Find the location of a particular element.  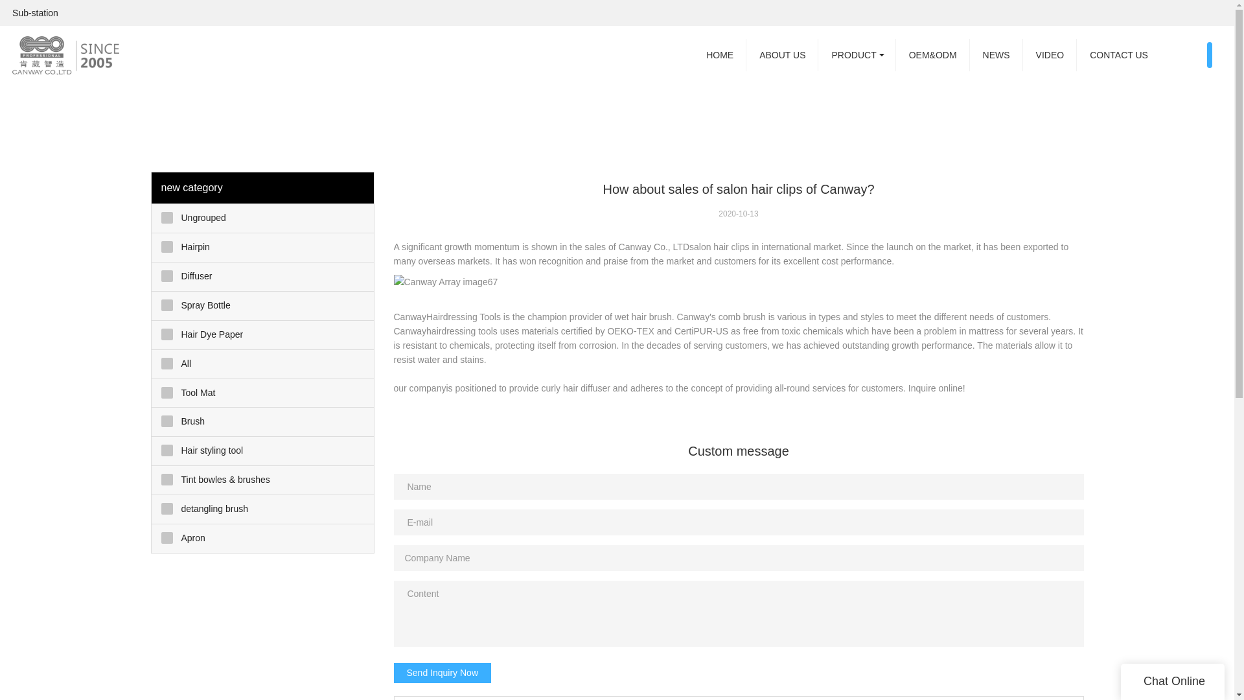

Apron is located at coordinates (263, 538).